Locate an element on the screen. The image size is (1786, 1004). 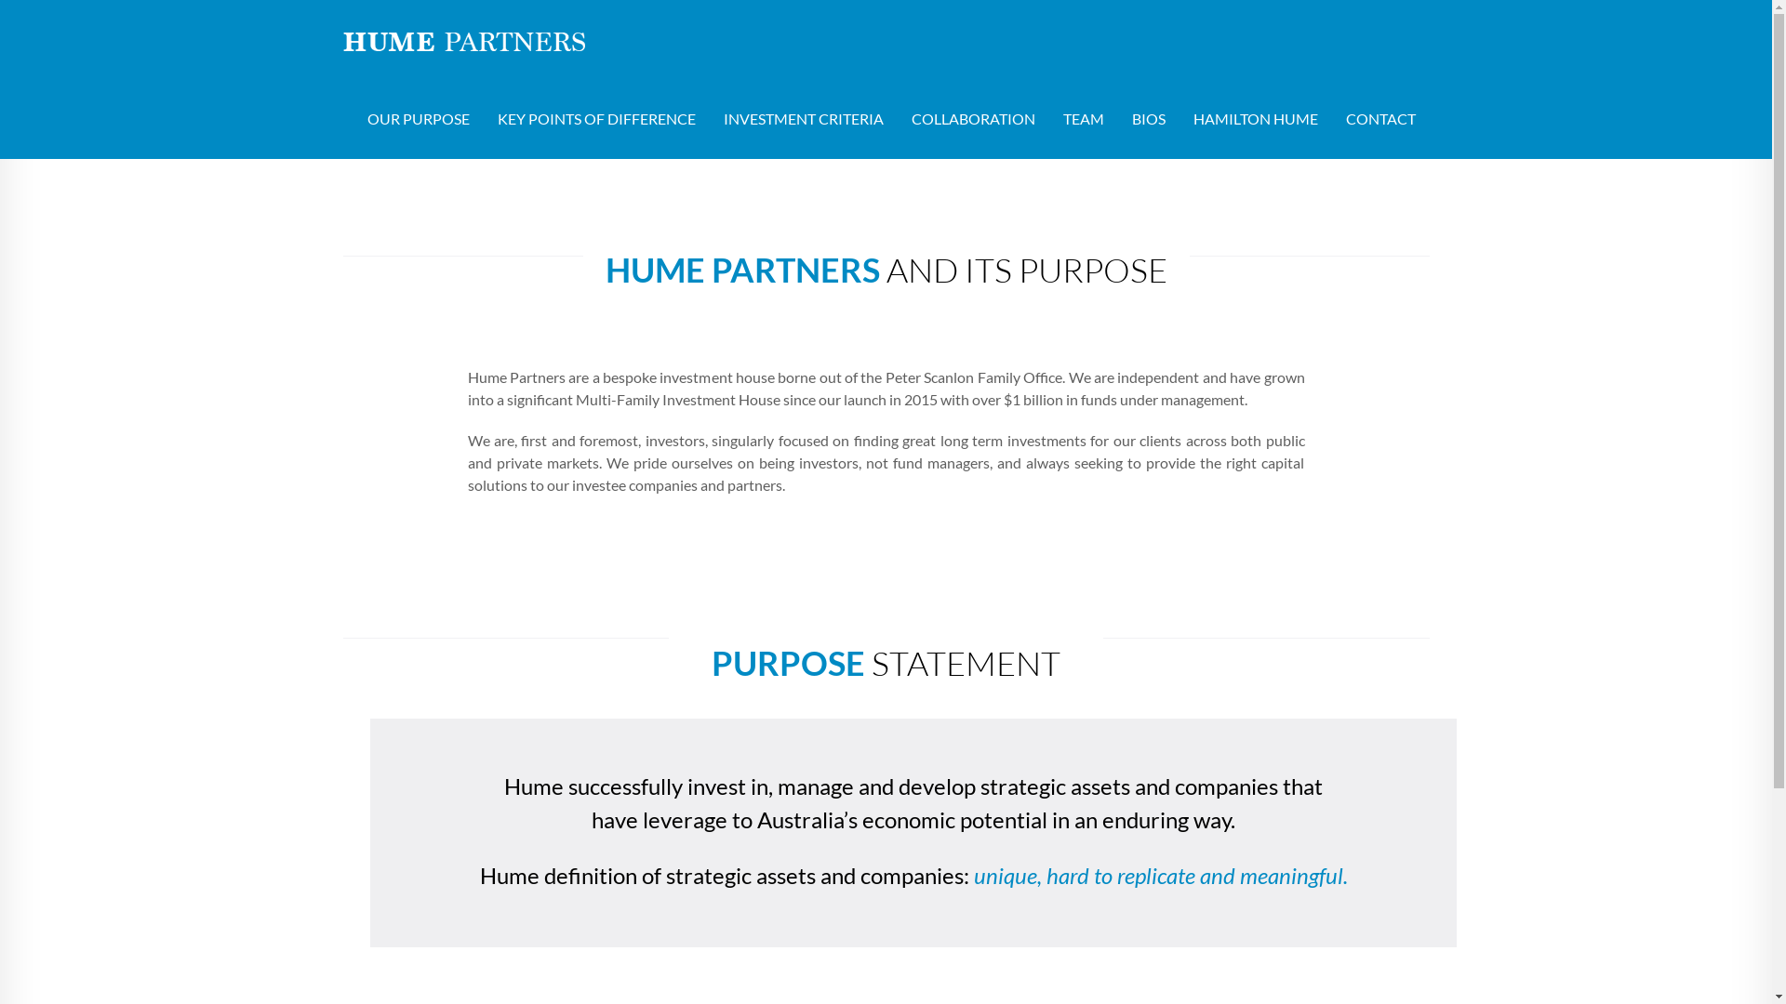
BIOS is located at coordinates (1149, 119).